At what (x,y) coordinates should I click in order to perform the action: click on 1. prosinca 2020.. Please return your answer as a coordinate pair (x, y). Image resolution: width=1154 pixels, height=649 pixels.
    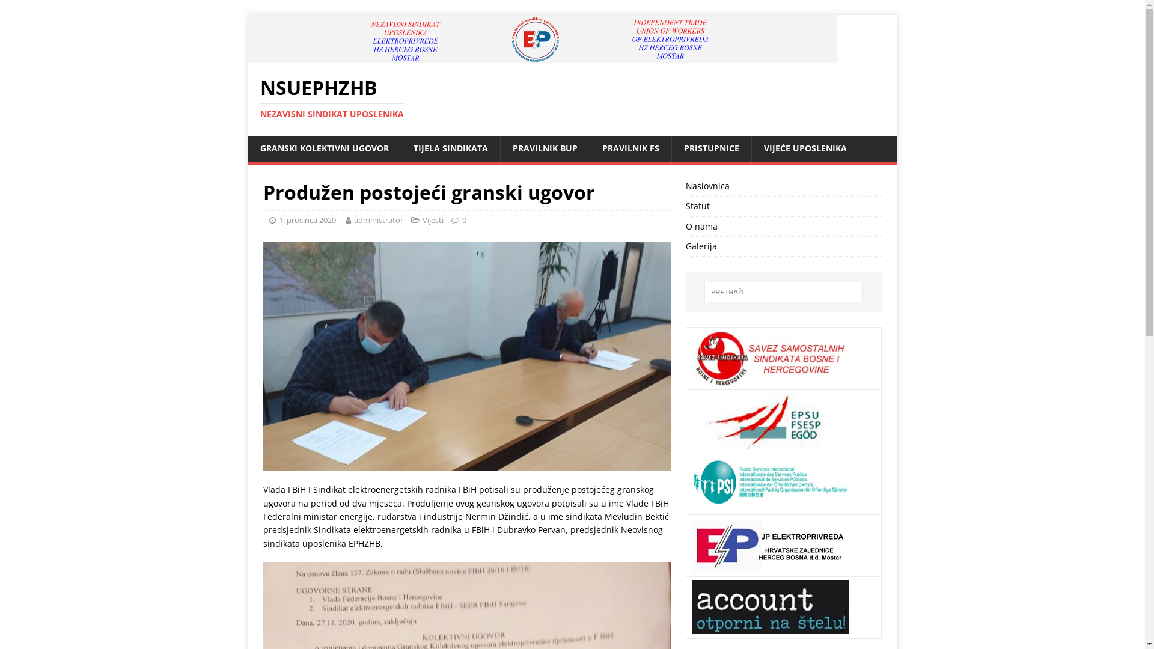
    Looking at the image, I should click on (308, 220).